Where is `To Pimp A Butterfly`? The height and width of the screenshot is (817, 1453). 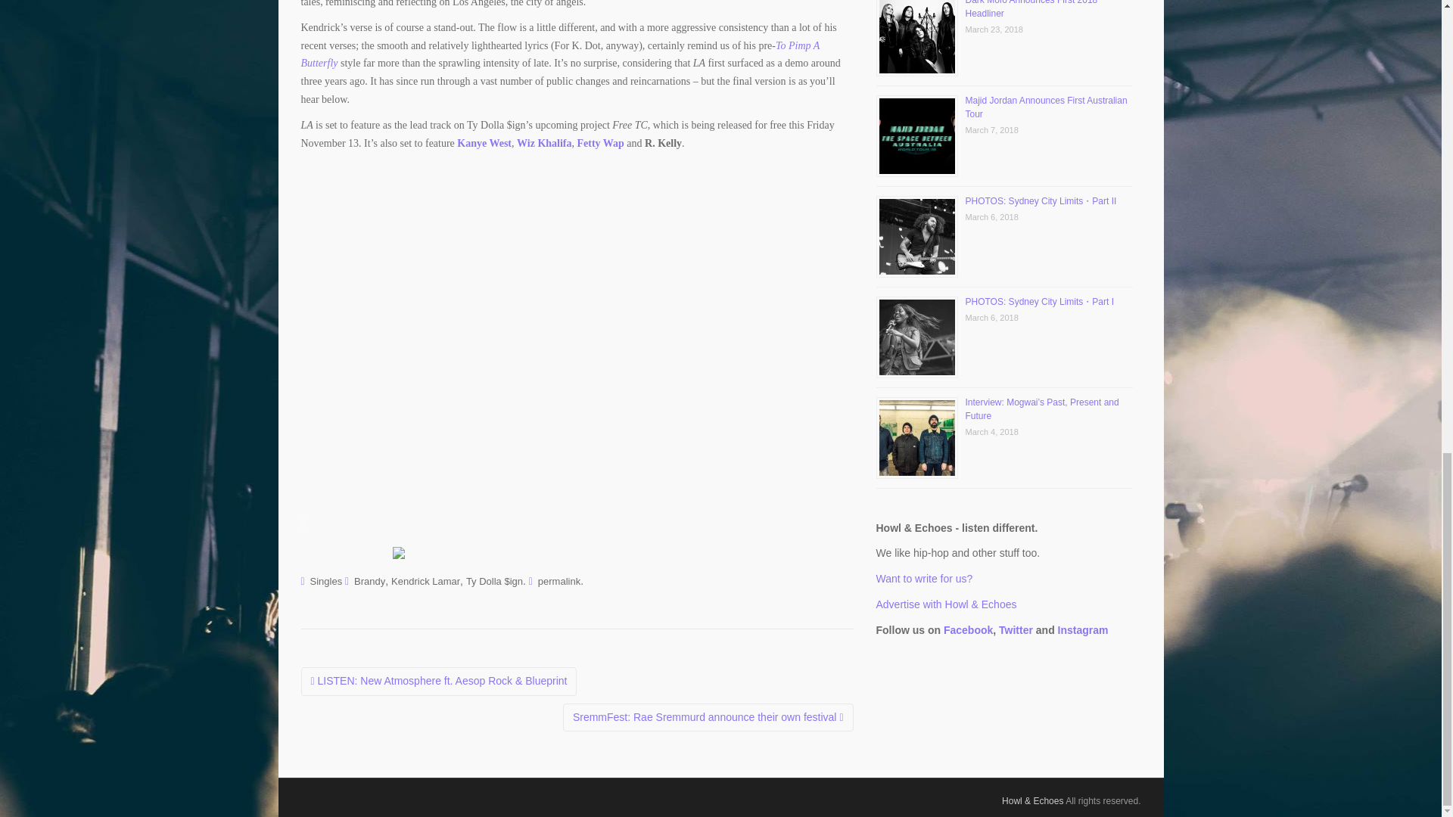
To Pimp A Butterfly is located at coordinates (560, 54).